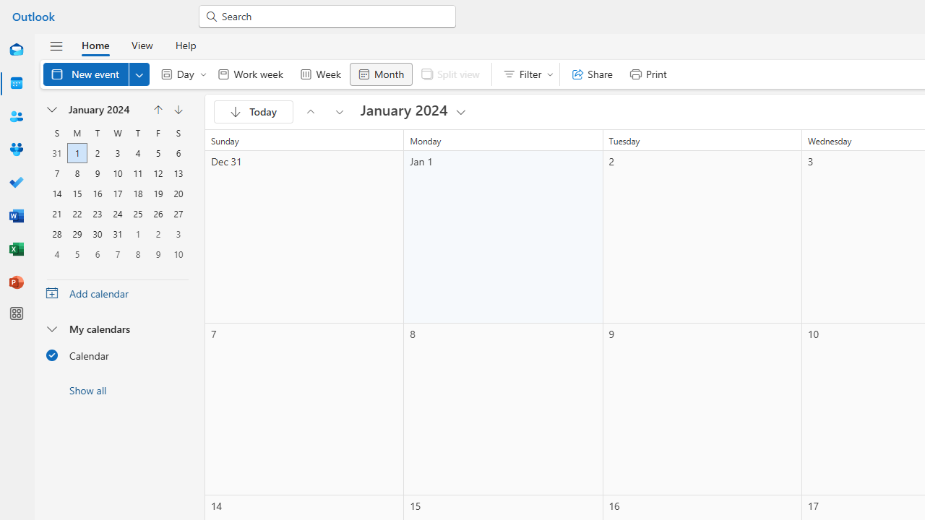 This screenshot has width=925, height=520. Describe the element at coordinates (310, 111) in the screenshot. I see `Go to previous month December 2023` at that location.